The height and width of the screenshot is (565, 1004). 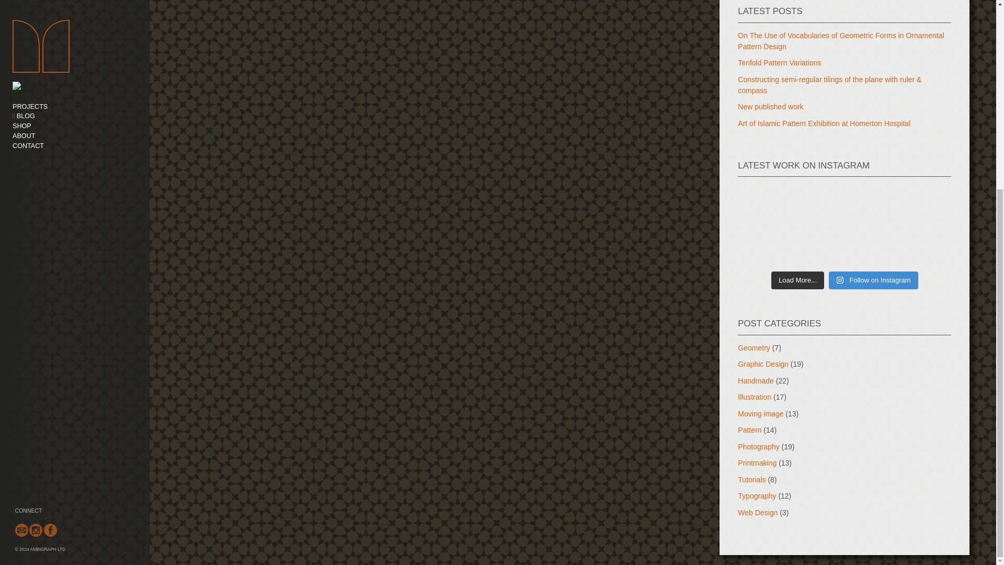 What do you see at coordinates (873, 280) in the screenshot?
I see `Follow on Instagram` at bounding box center [873, 280].